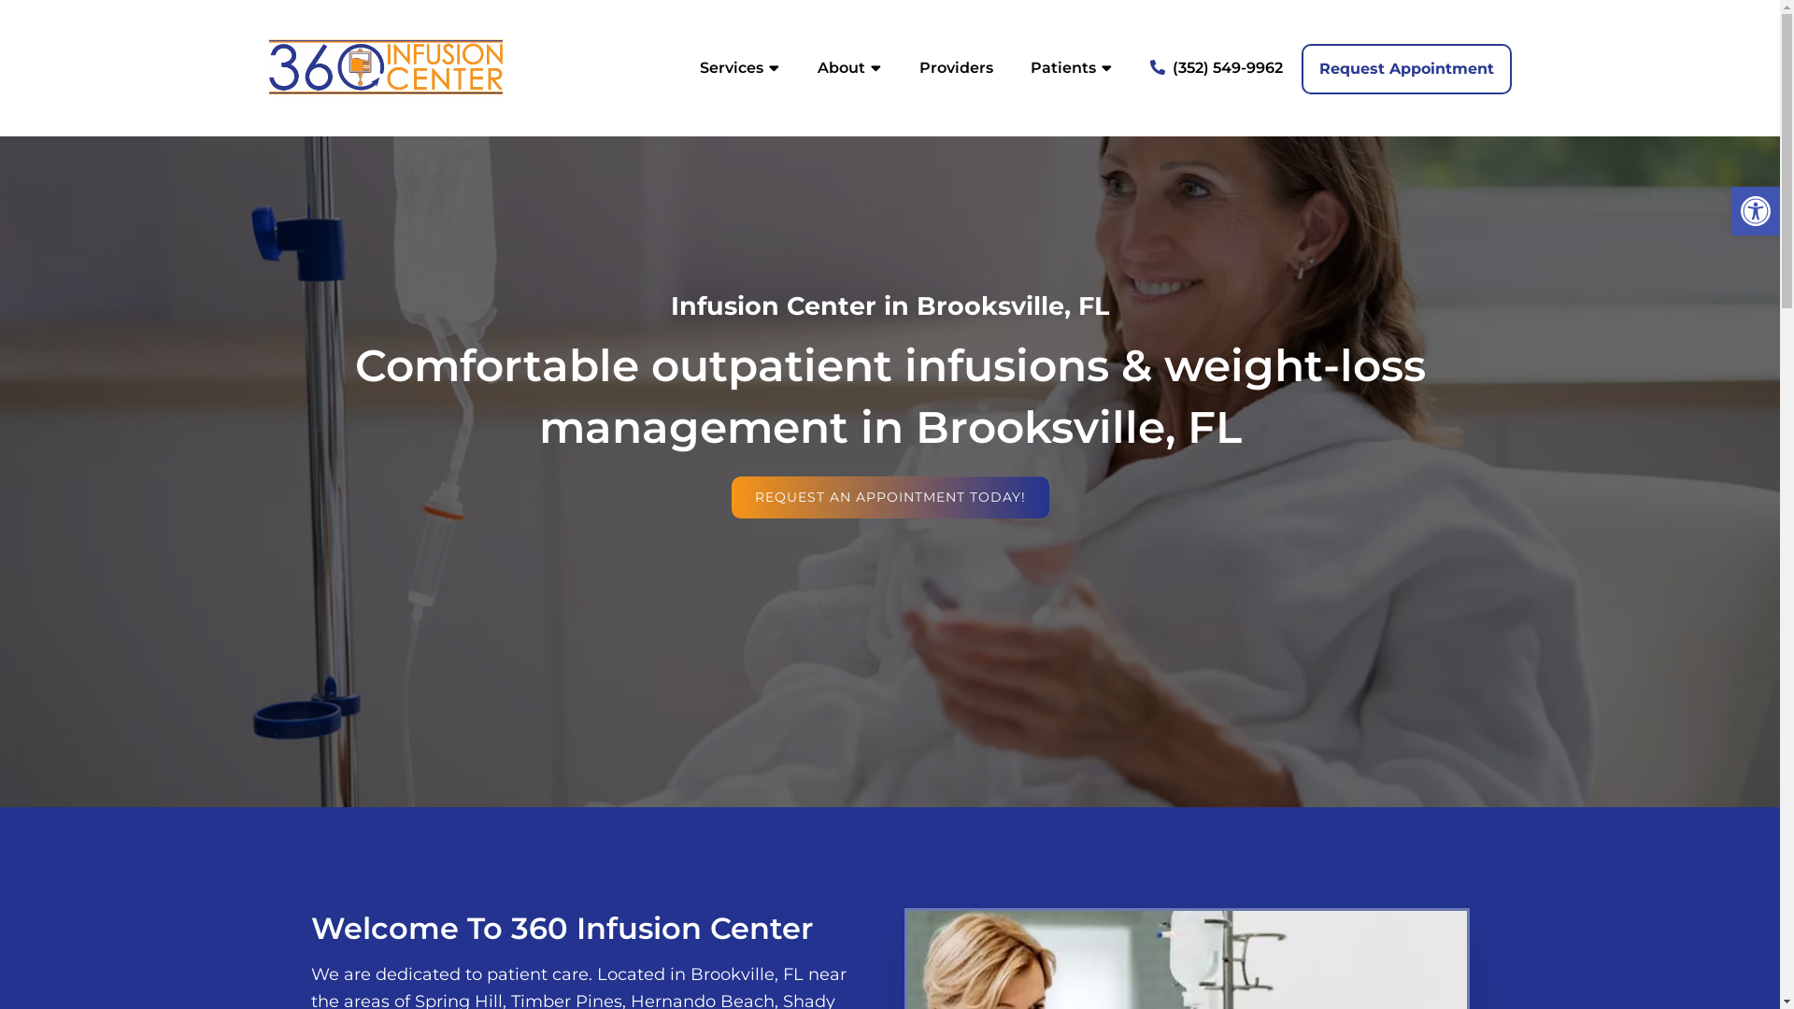 The height and width of the screenshot is (1009, 1794). I want to click on Request Appointment, so click(1405, 69).